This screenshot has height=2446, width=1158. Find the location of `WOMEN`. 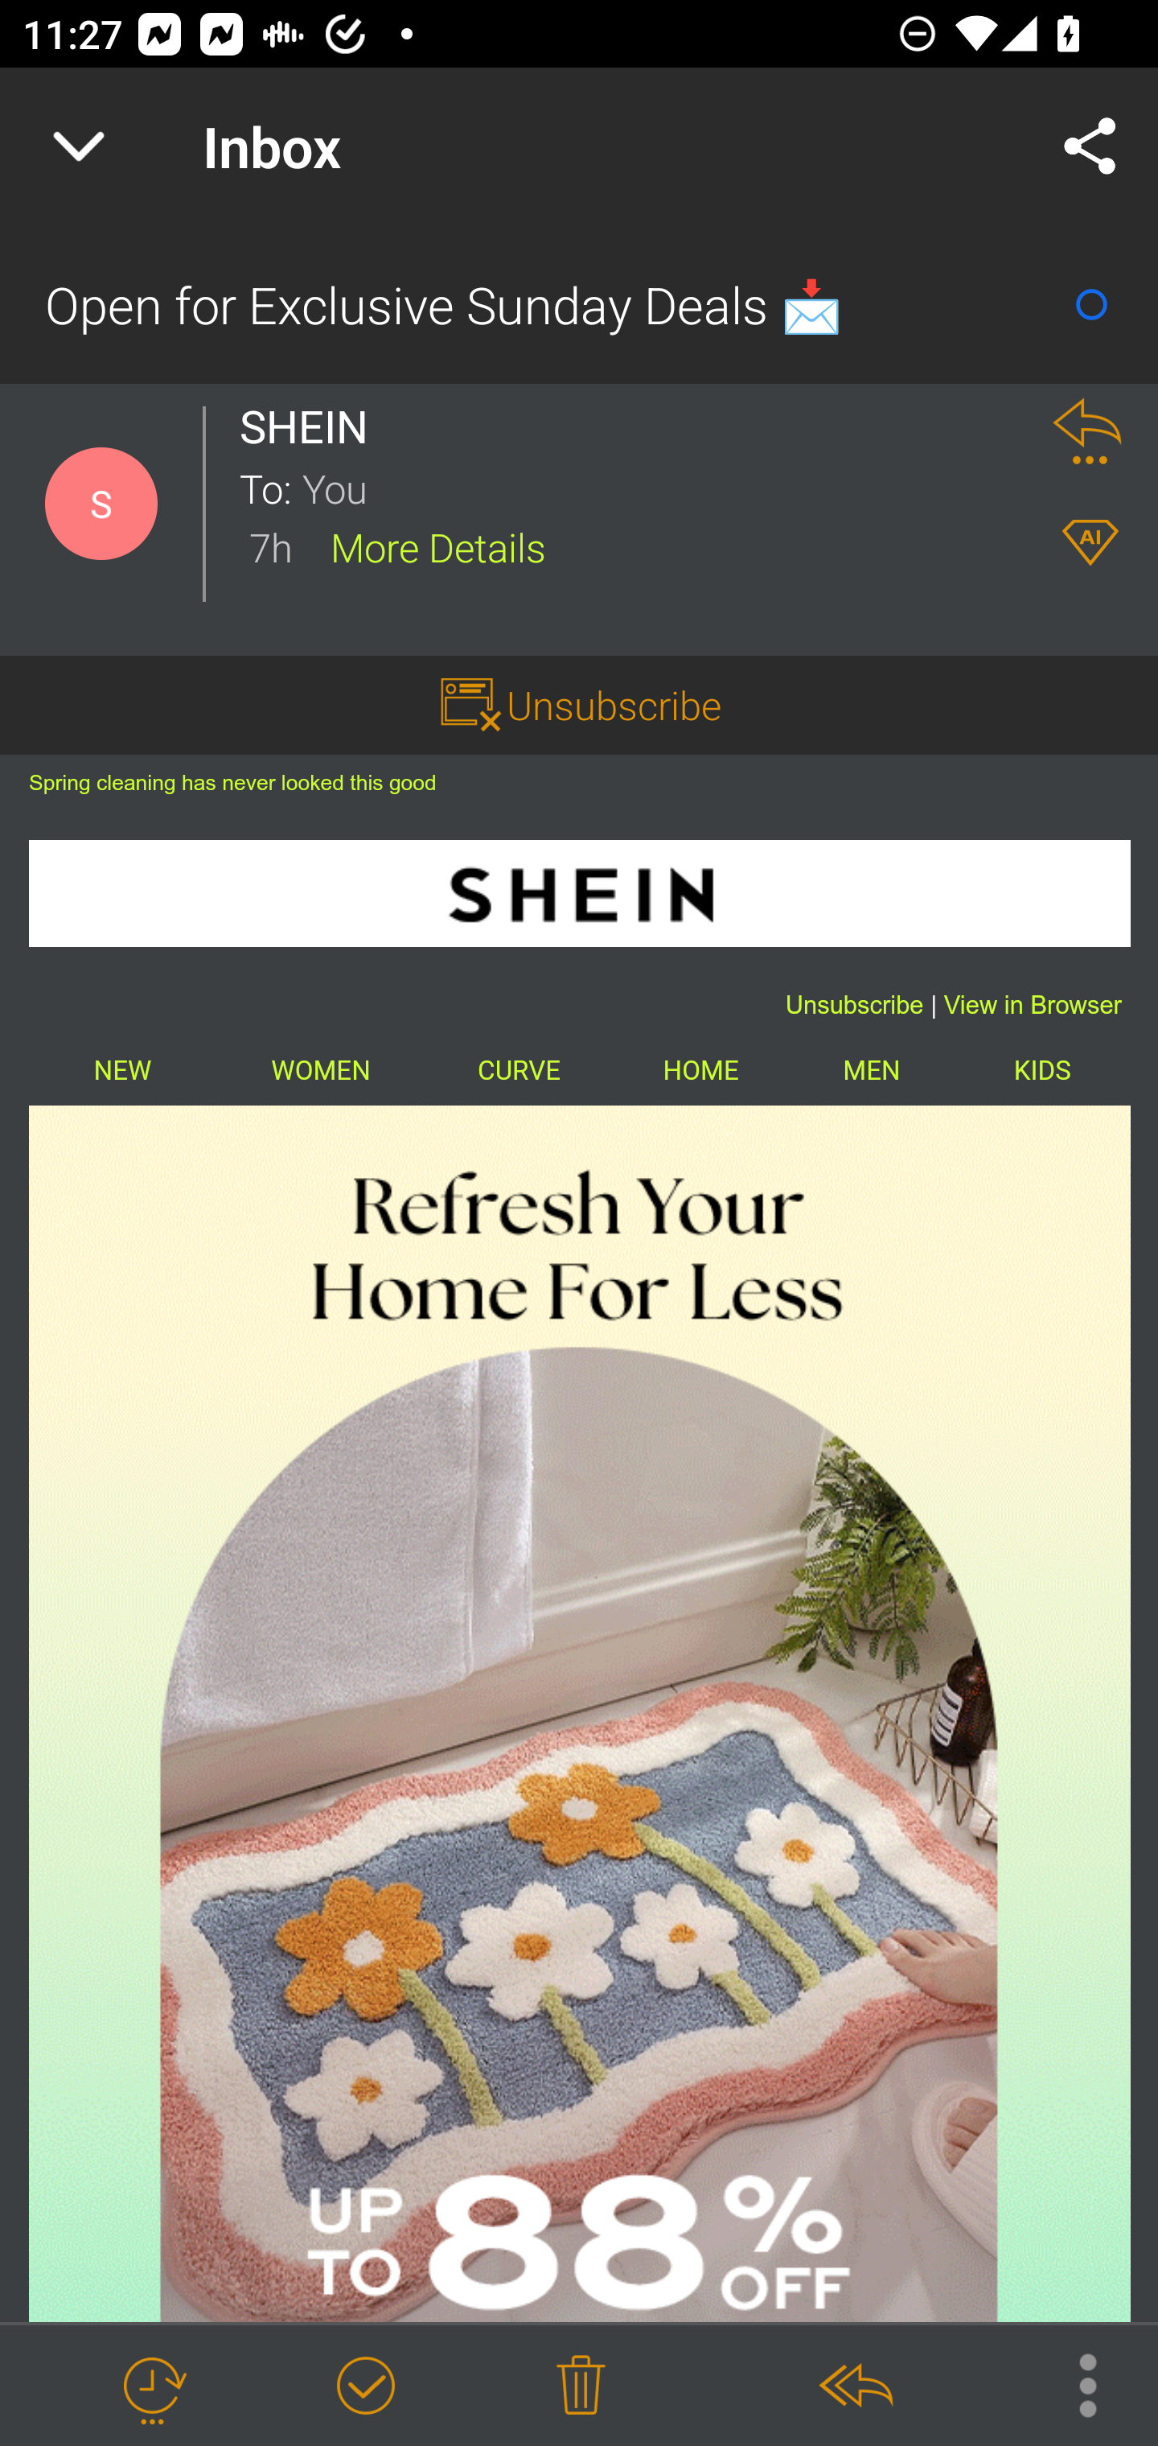

WOMEN is located at coordinates (320, 1071).